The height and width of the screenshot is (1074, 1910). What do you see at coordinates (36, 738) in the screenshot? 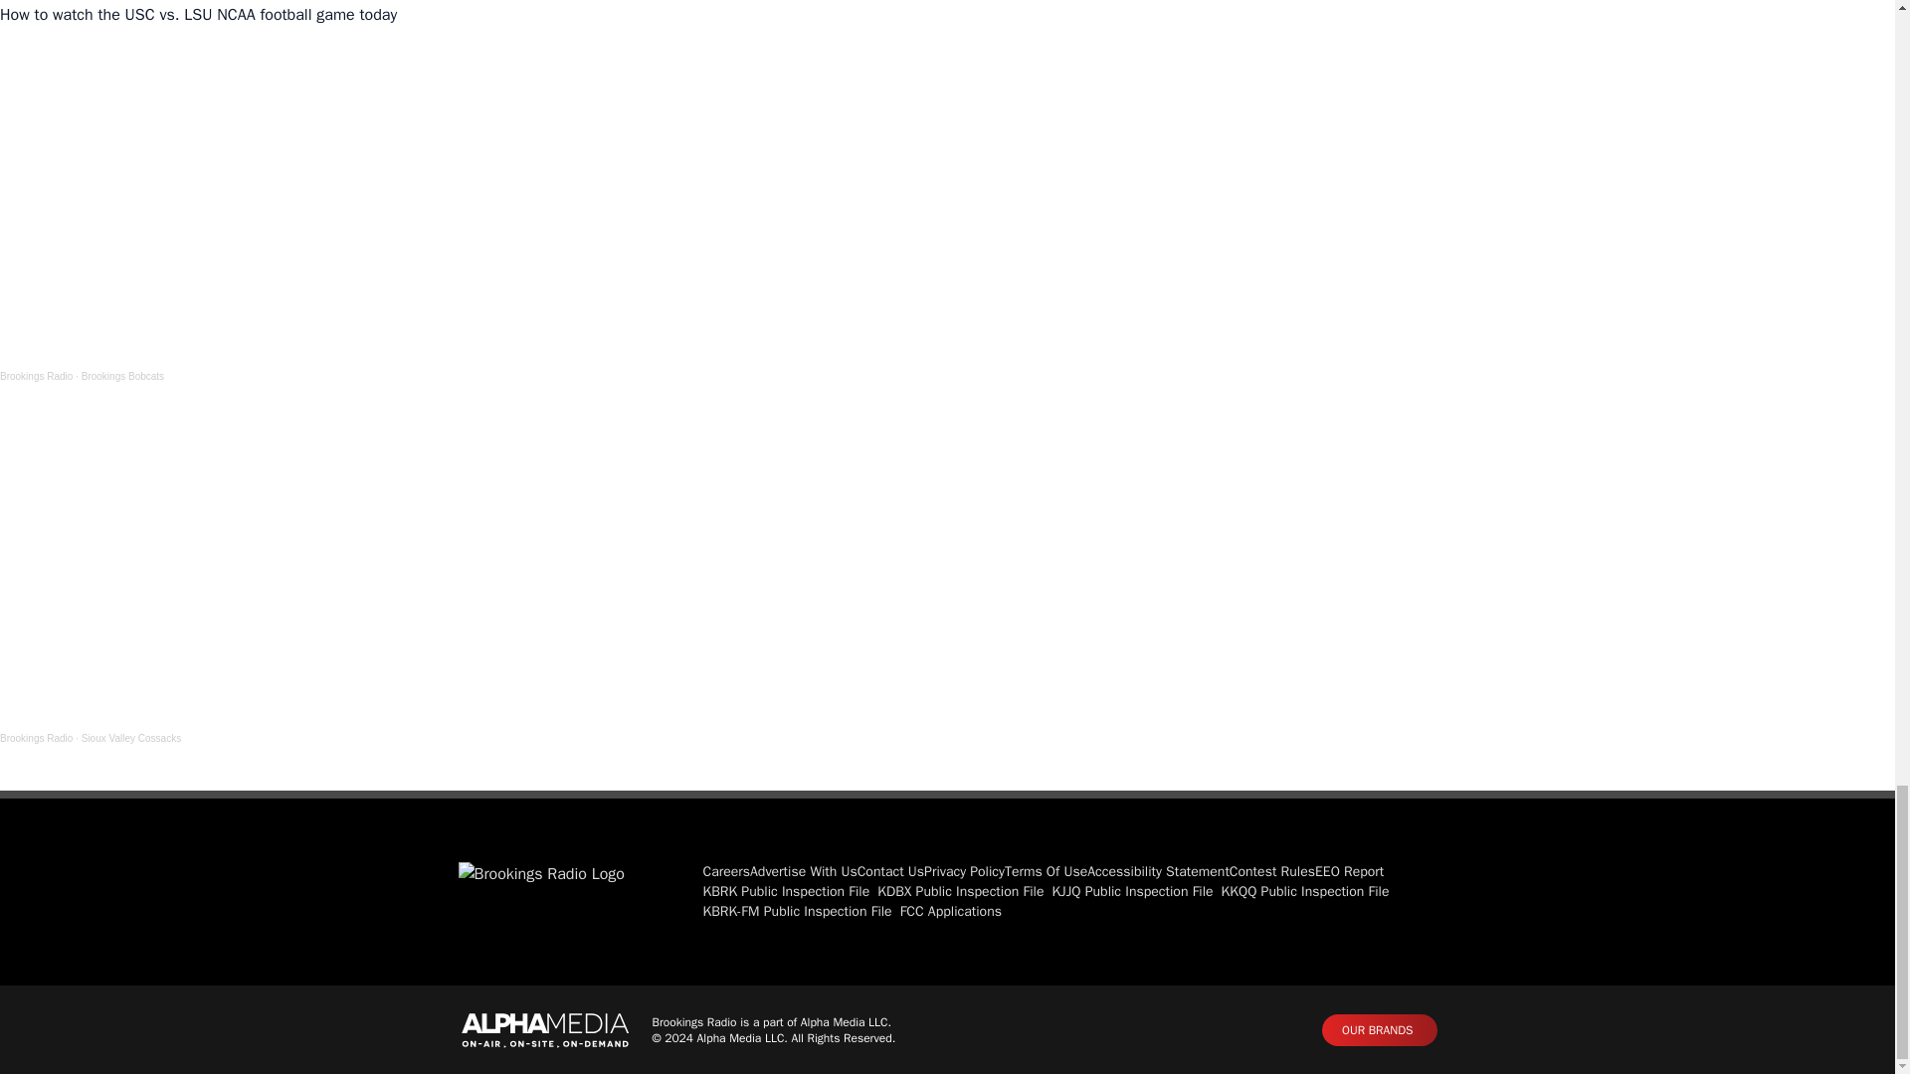
I see `Brookings Radio` at bounding box center [36, 738].